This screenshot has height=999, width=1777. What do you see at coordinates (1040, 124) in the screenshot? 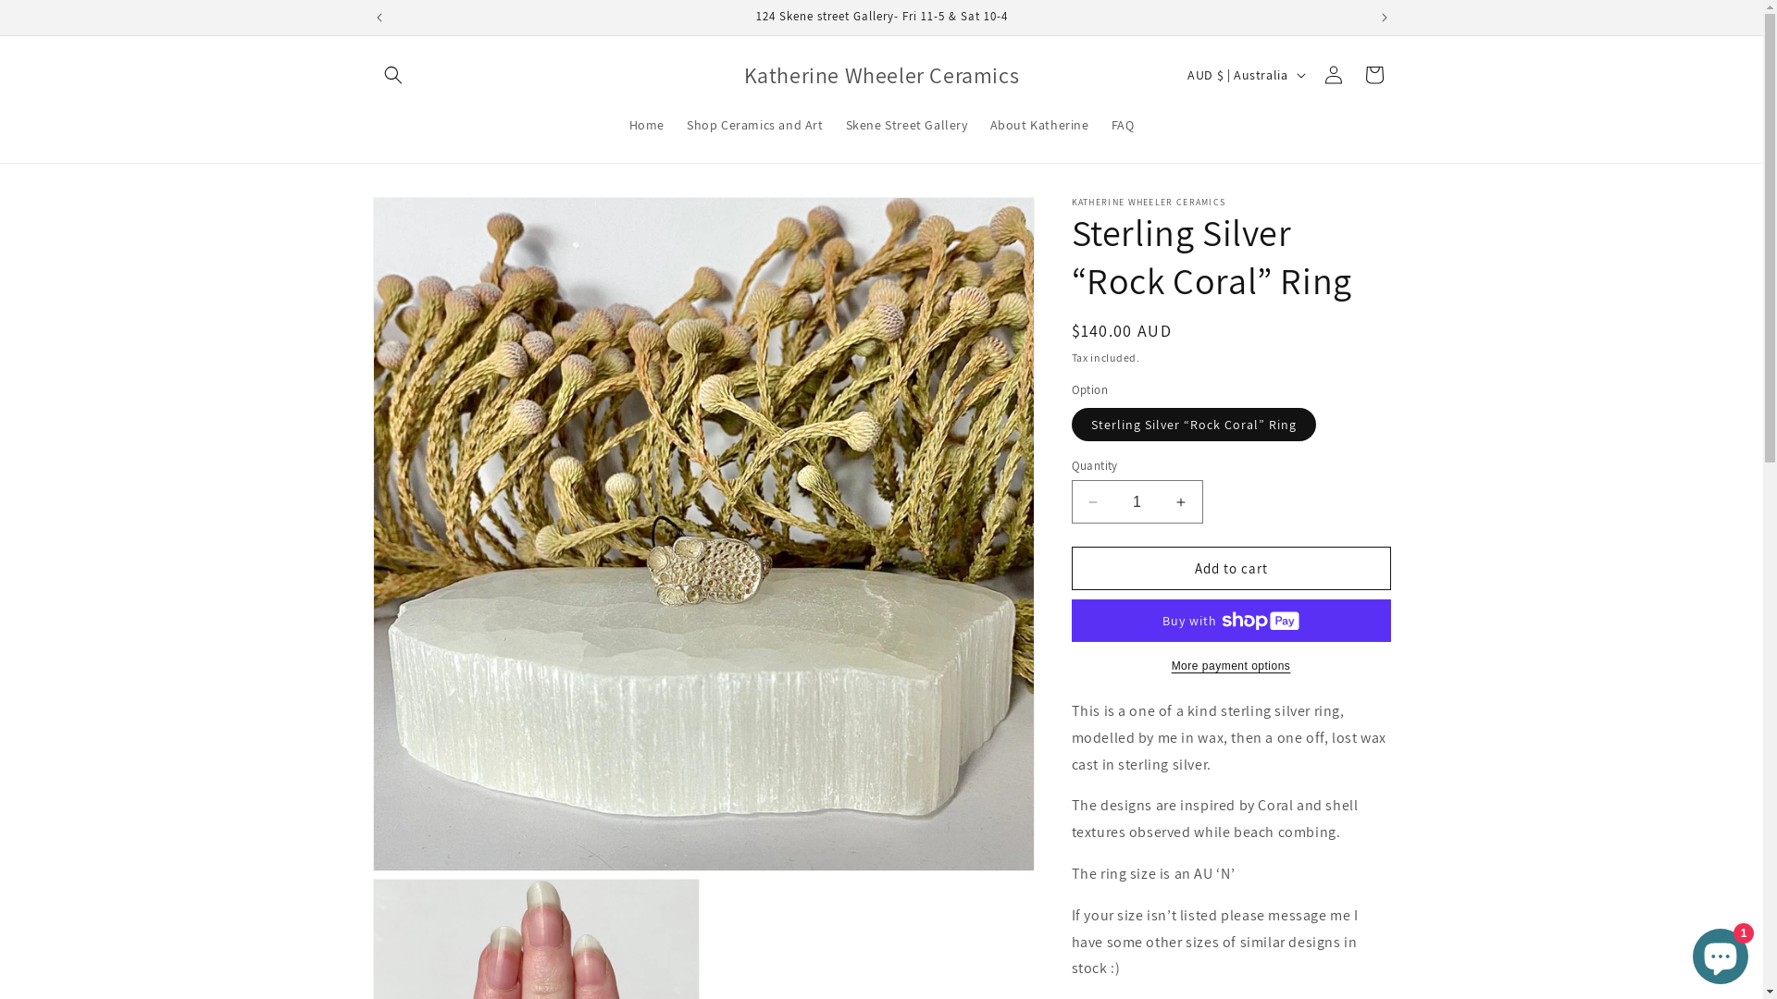
I see `About Katherine` at bounding box center [1040, 124].